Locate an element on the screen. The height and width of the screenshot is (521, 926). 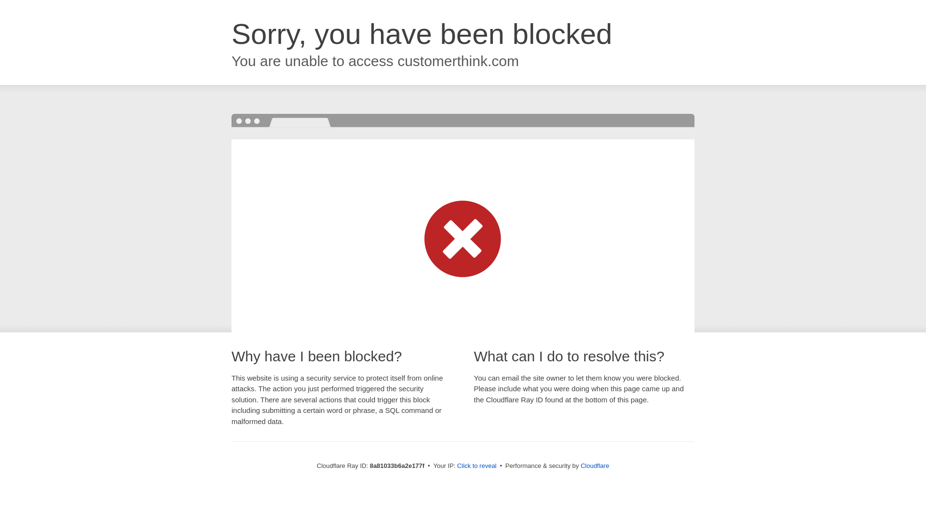
Click to reveal is located at coordinates (477, 466).